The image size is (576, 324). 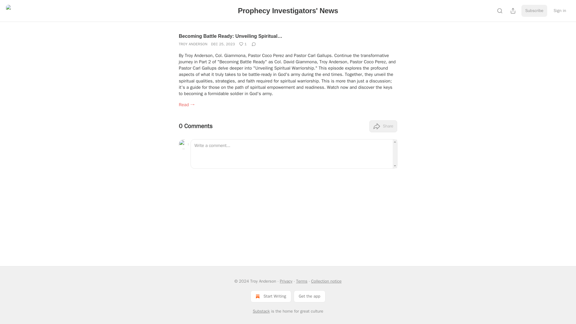 I want to click on Share, so click(x=383, y=126).